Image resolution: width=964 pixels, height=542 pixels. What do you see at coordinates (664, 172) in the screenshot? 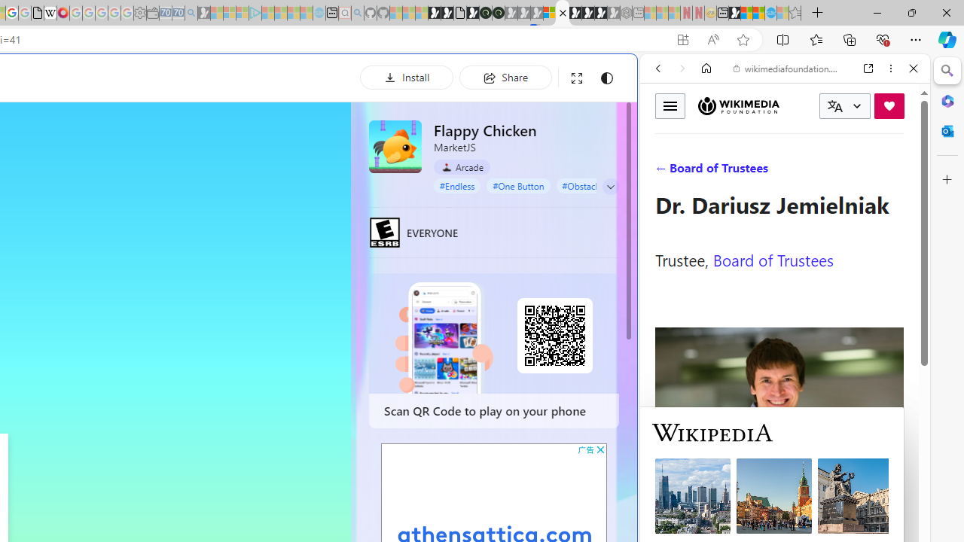
I see `WEB  ` at bounding box center [664, 172].